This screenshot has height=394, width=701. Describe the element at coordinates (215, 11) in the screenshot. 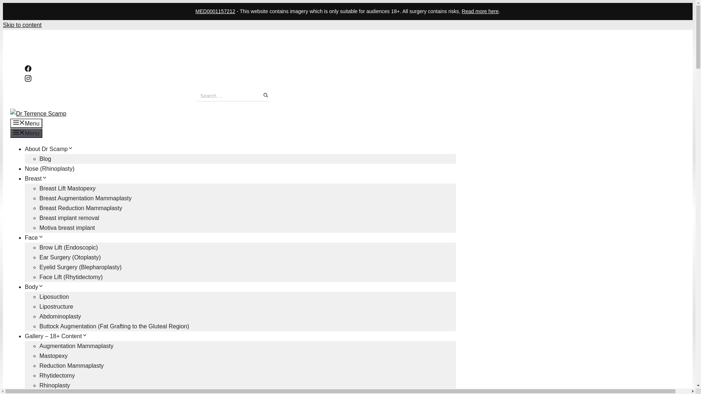

I see `MED0001157212` at that location.